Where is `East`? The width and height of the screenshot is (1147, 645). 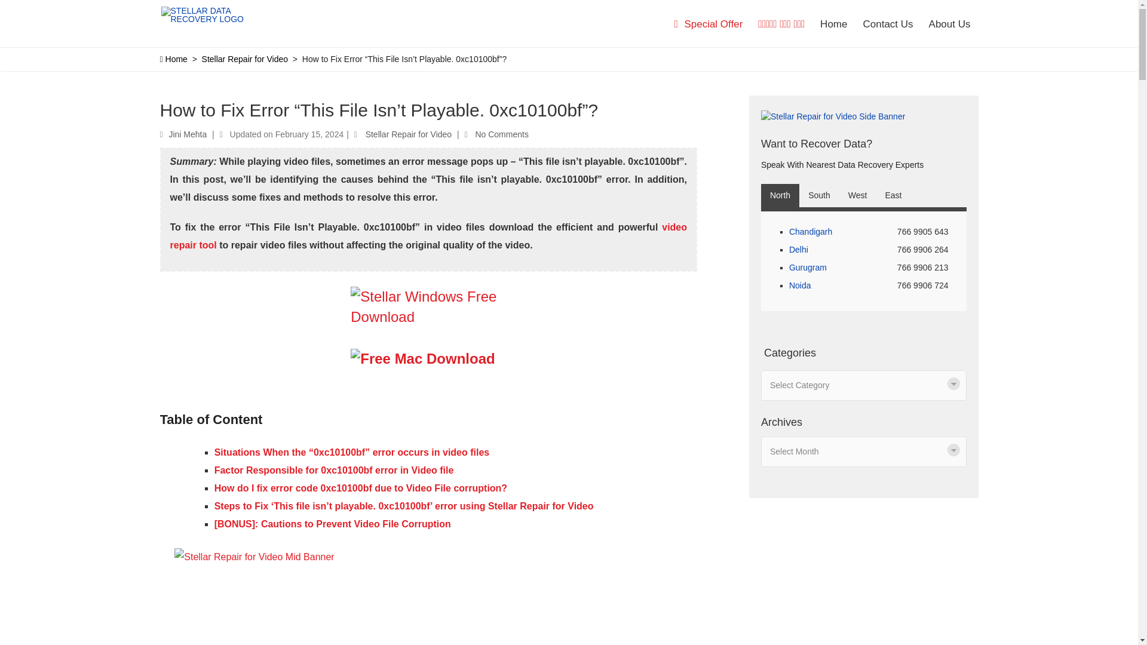 East is located at coordinates (893, 195).